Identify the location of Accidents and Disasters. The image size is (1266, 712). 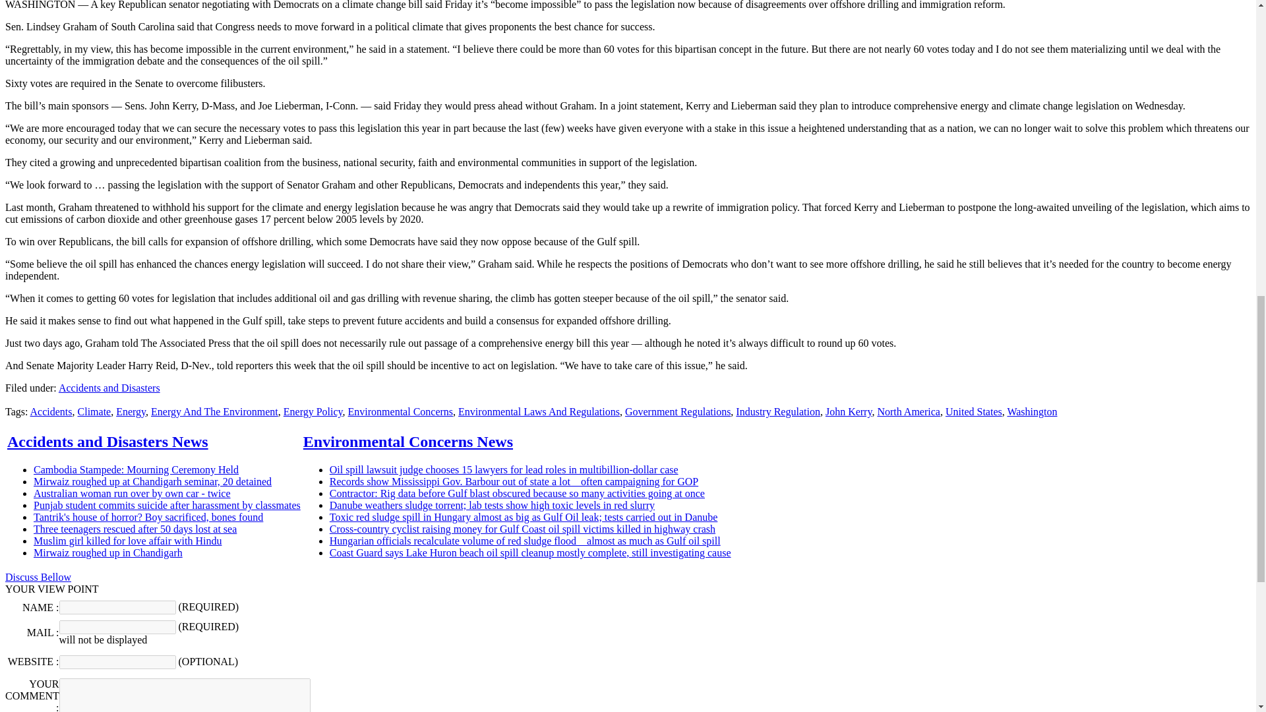
(109, 388).